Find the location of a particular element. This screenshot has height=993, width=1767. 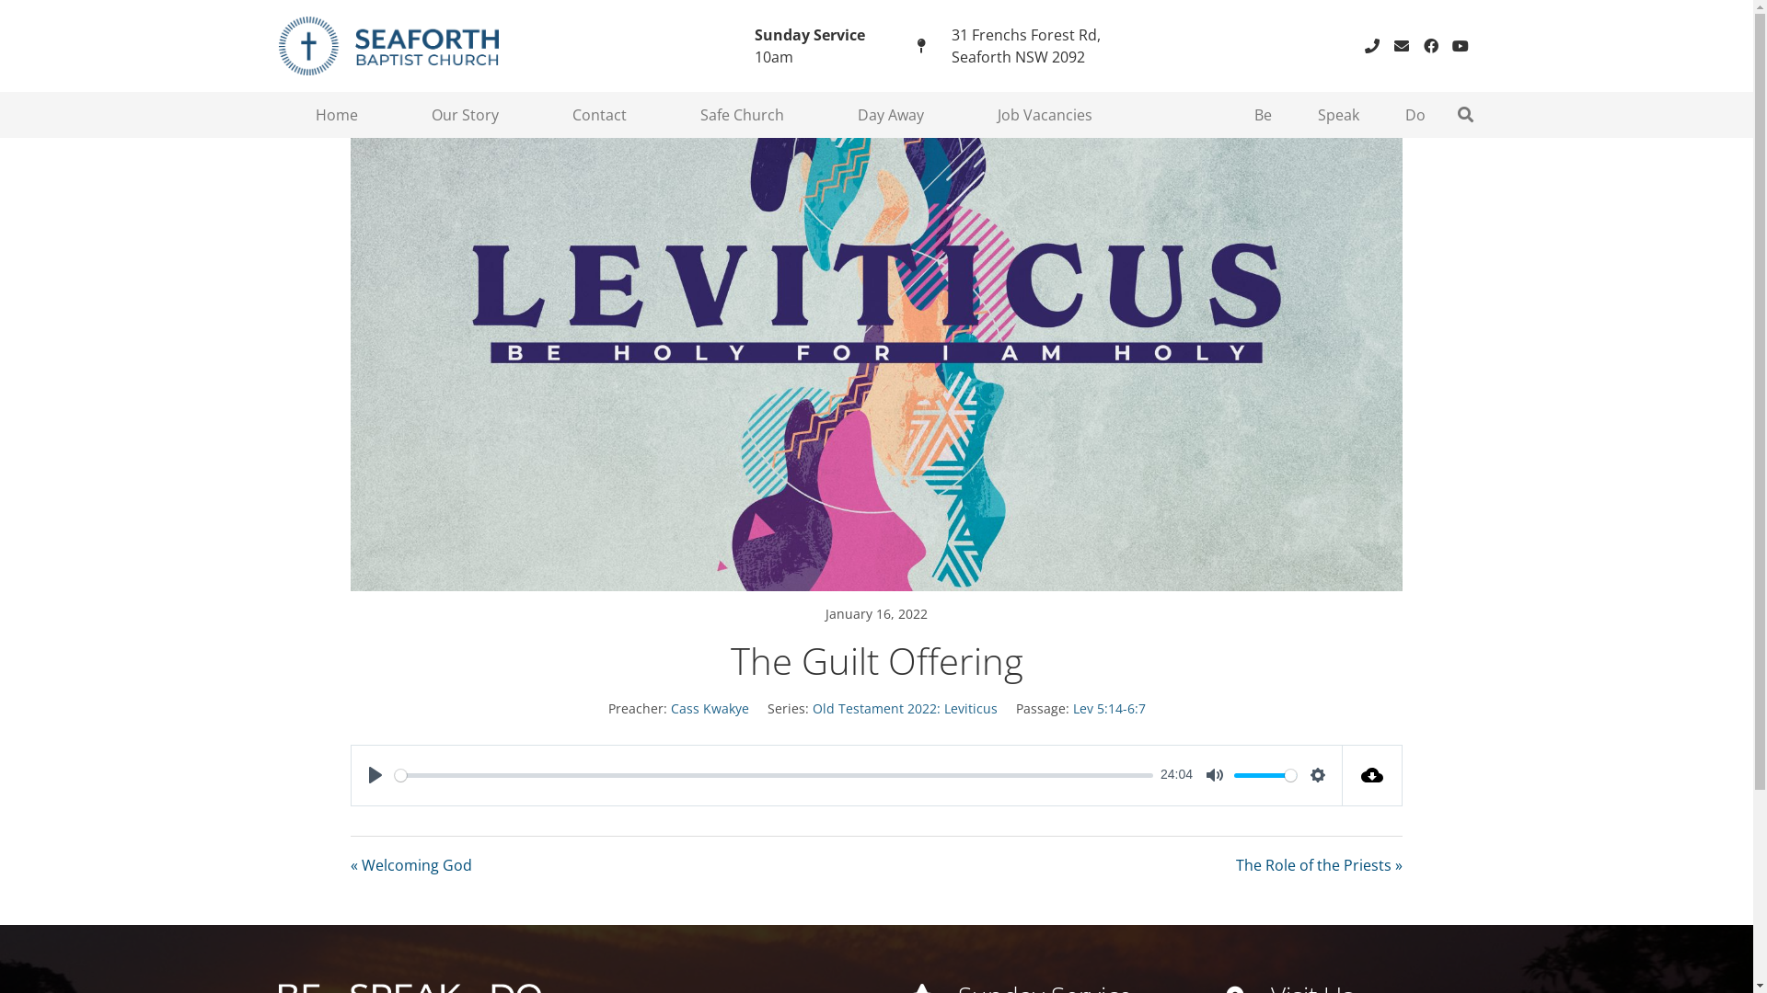

Settings is located at coordinates (1318, 775).